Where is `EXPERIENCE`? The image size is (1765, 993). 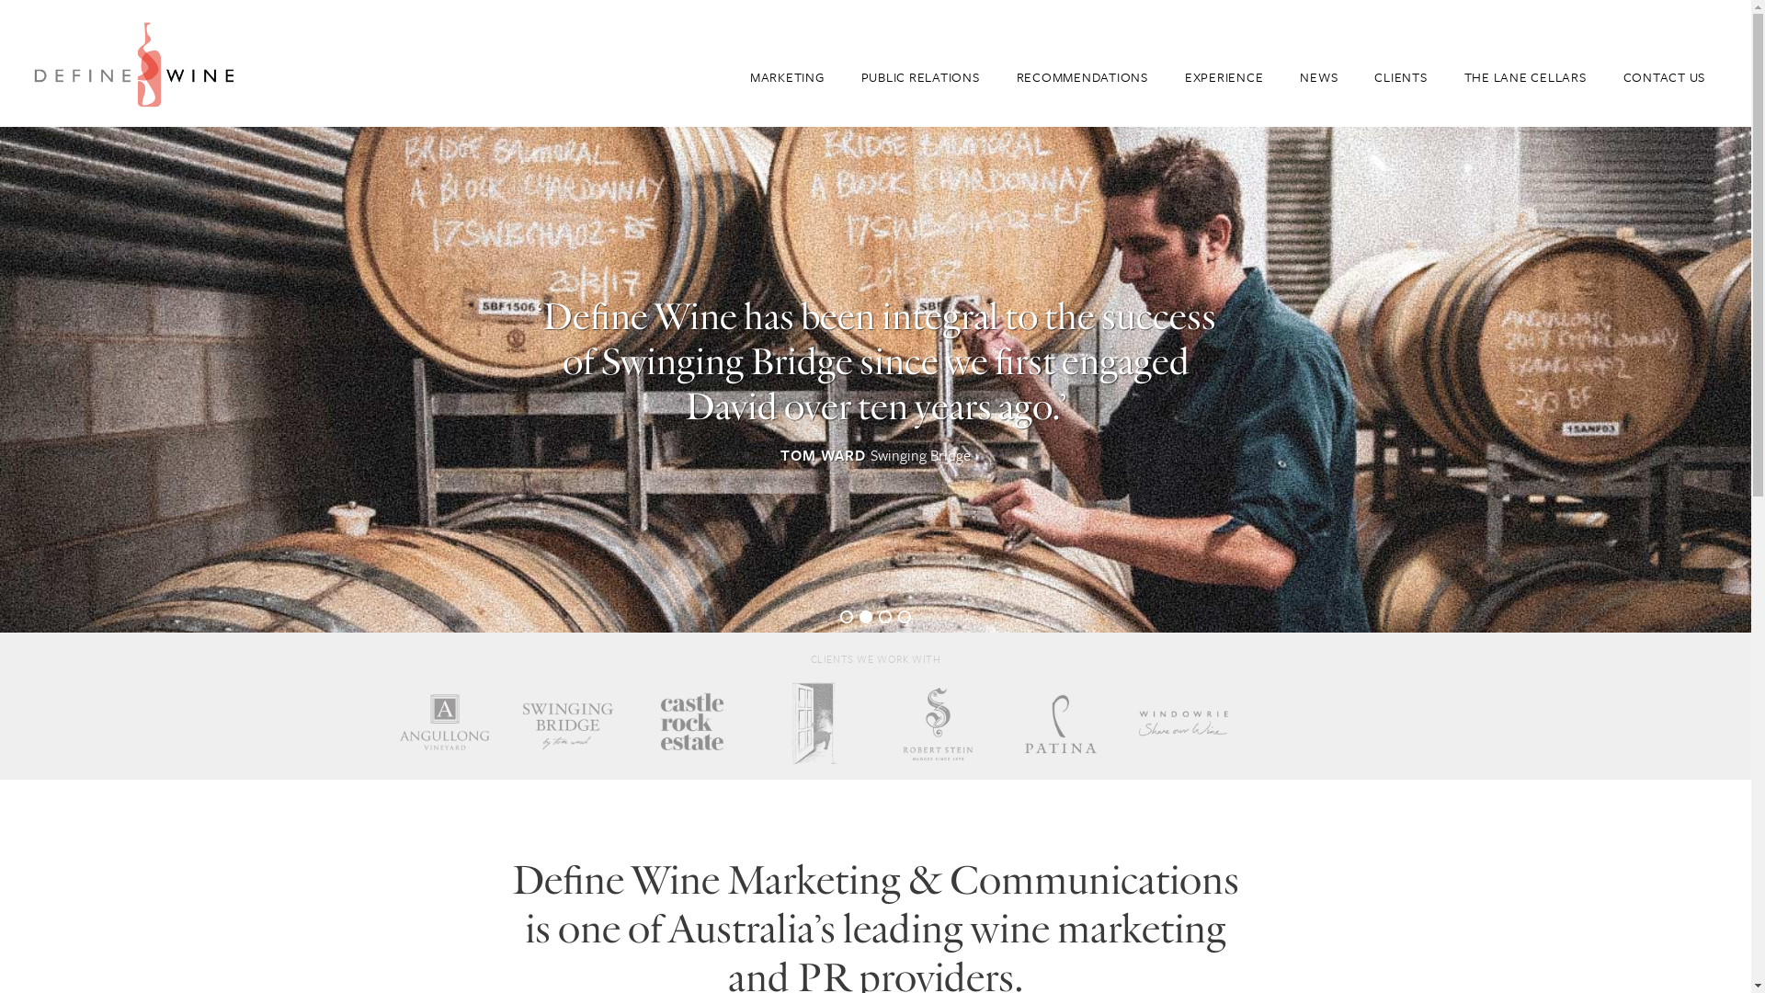 EXPERIENCE is located at coordinates (1224, 77).